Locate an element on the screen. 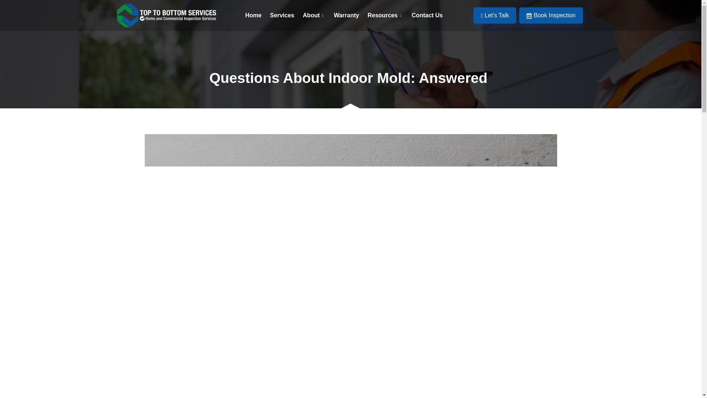 This screenshot has width=707, height=398. Services is located at coordinates (286, 15).